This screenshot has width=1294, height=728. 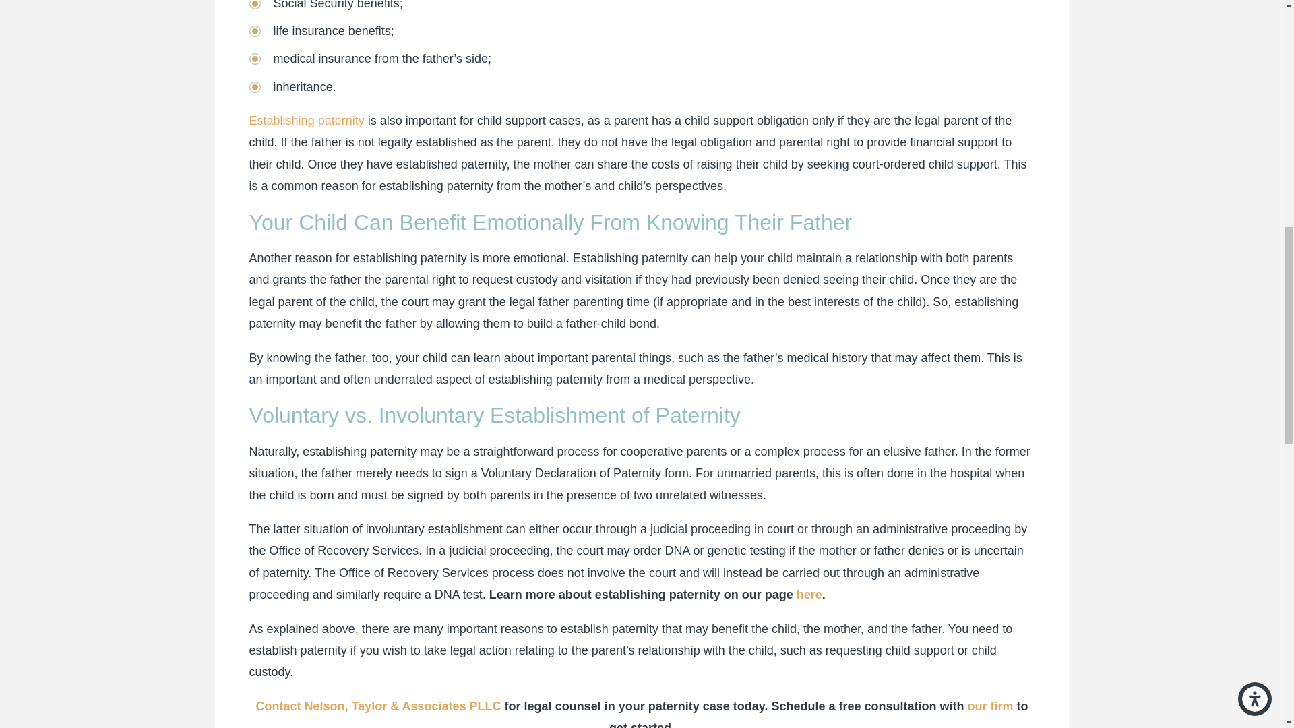 What do you see at coordinates (809, 595) in the screenshot?
I see `here` at bounding box center [809, 595].